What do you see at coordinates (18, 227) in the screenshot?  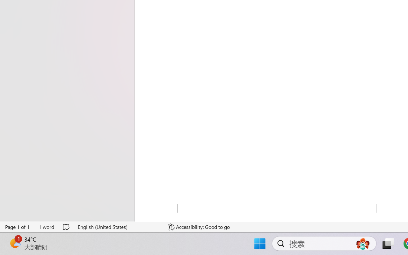 I see `Page Number Page 1 of 1` at bounding box center [18, 227].